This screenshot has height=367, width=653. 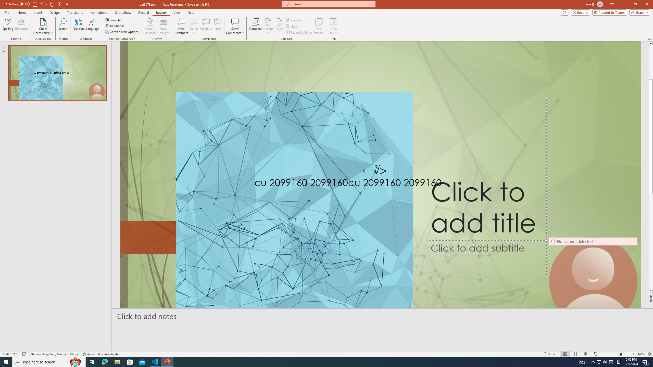 What do you see at coordinates (333, 4) in the screenshot?
I see `Microsoft search` at bounding box center [333, 4].